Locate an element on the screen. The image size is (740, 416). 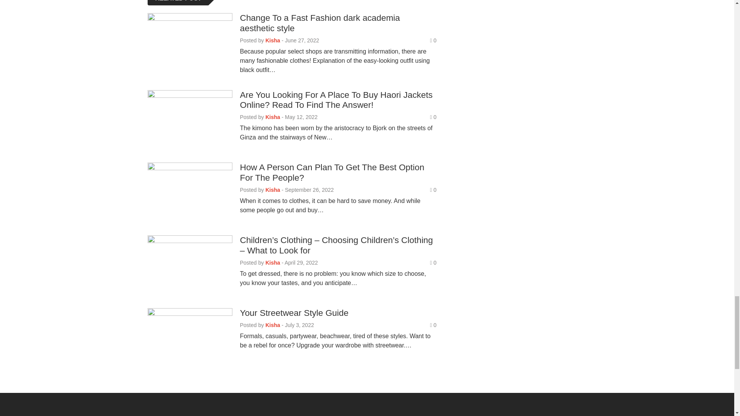
Posts by Kisha is located at coordinates (273, 40).